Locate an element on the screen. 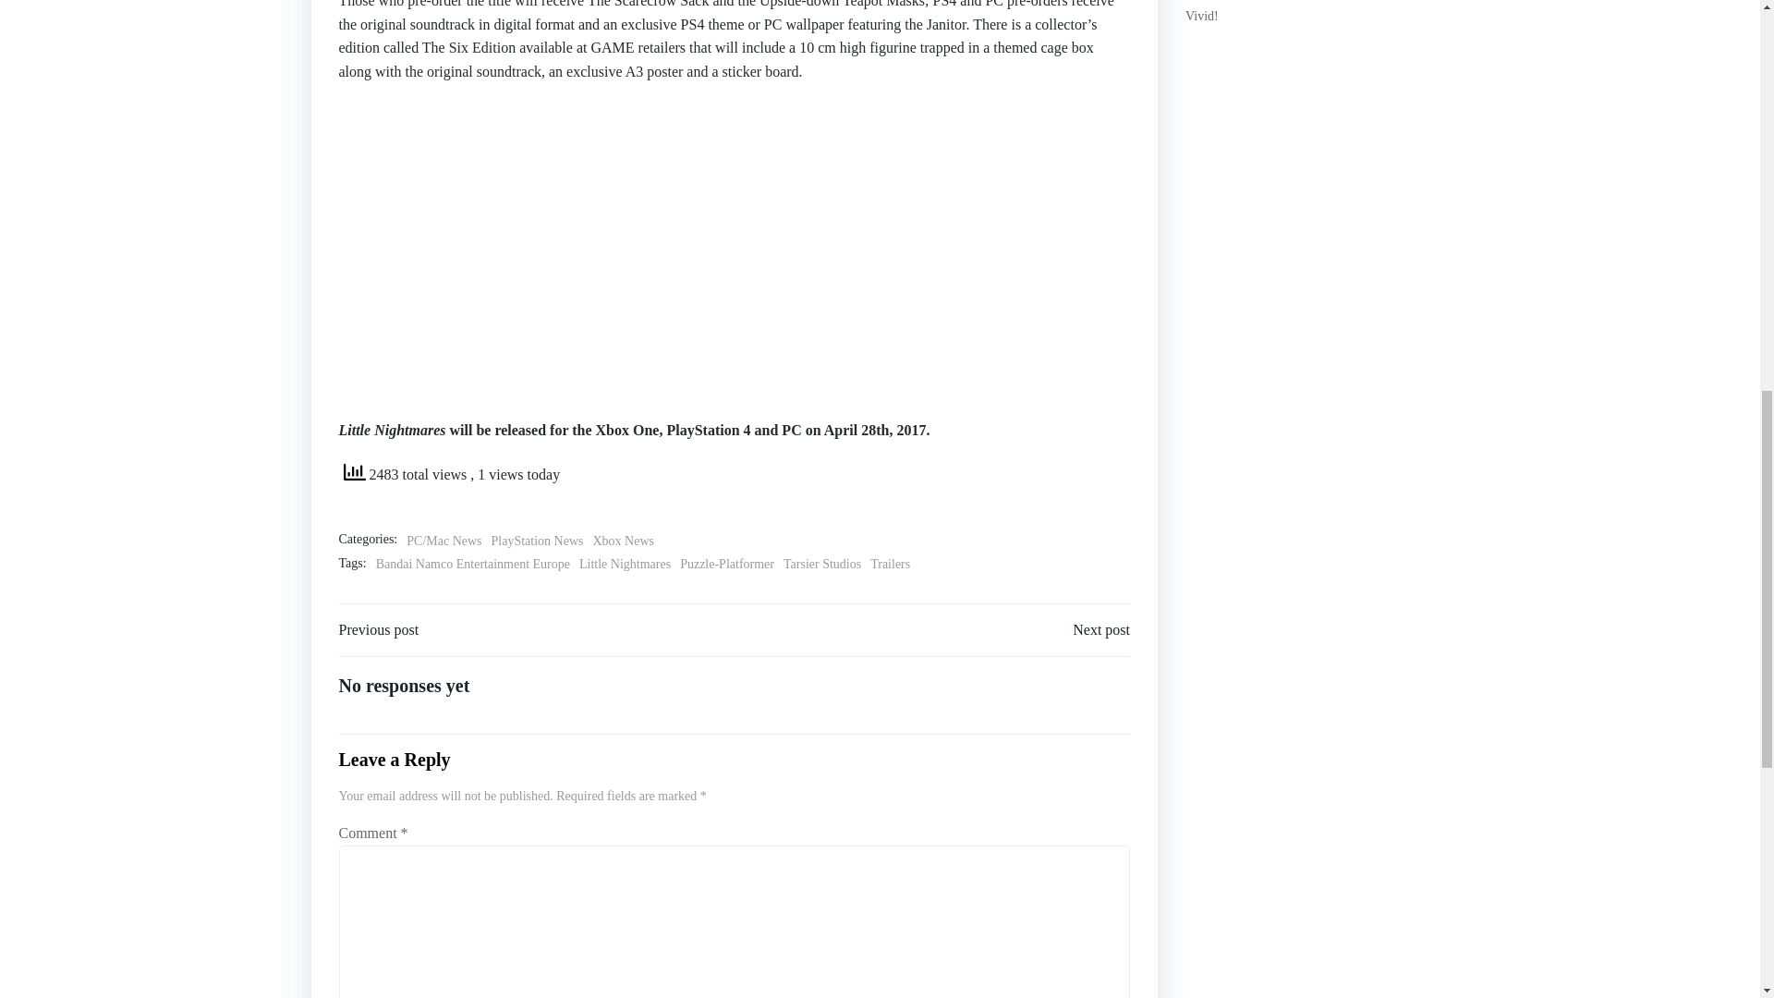  Bandai Namco Entertainment Europe Tag is located at coordinates (473, 565).